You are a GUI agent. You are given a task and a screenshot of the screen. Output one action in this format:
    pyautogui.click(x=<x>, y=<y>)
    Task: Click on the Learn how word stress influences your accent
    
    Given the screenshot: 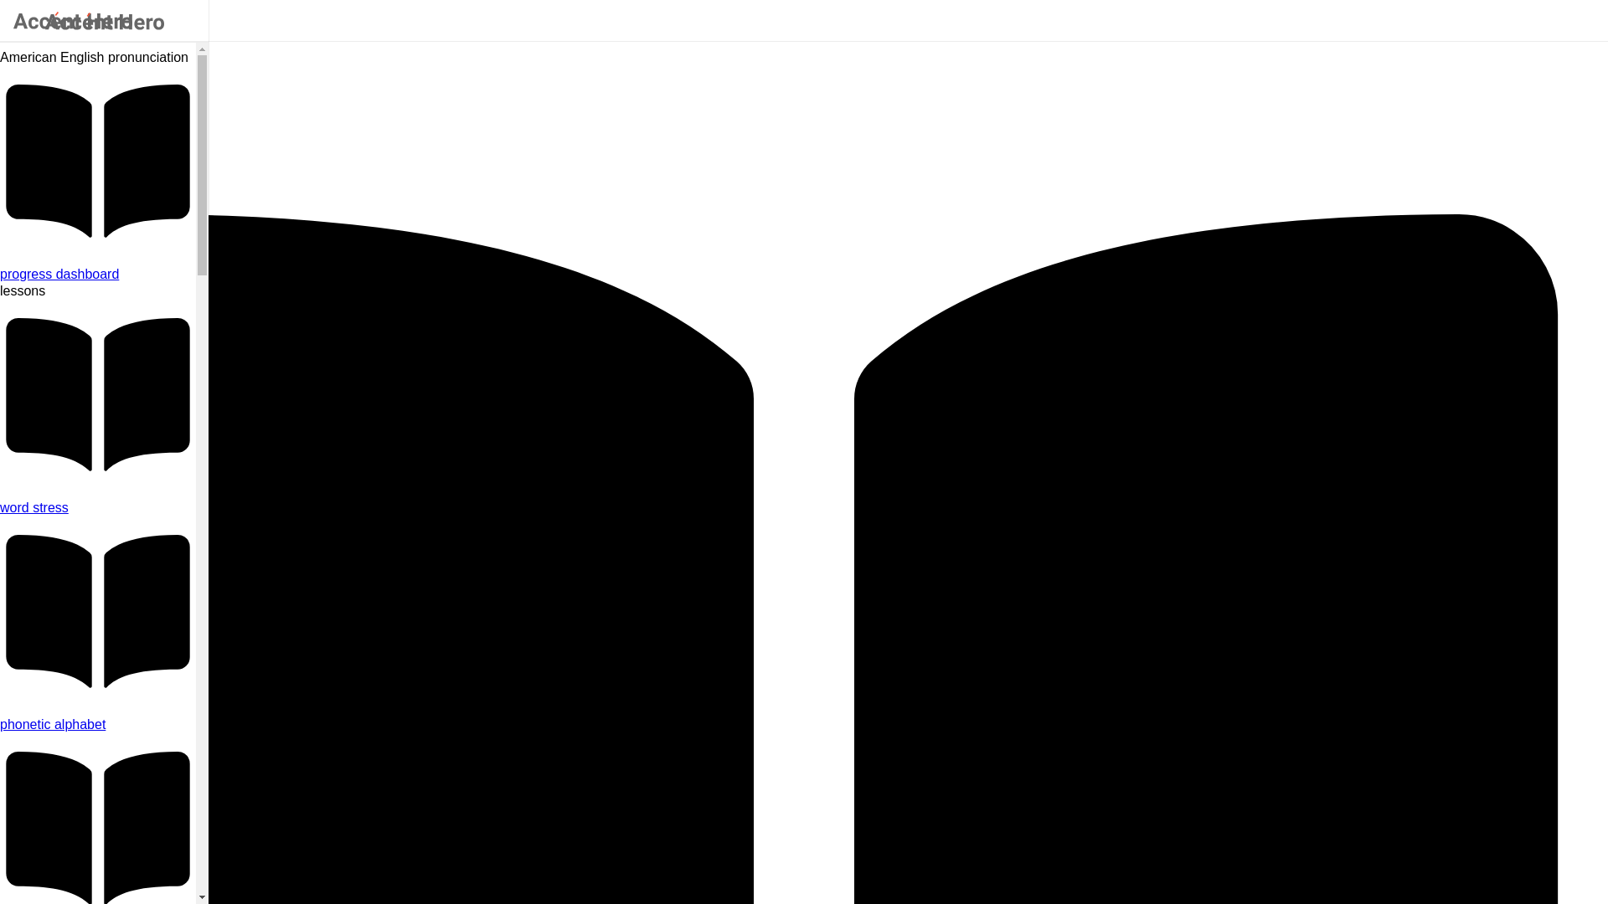 What is the action you would take?
    pyautogui.click(x=98, y=507)
    